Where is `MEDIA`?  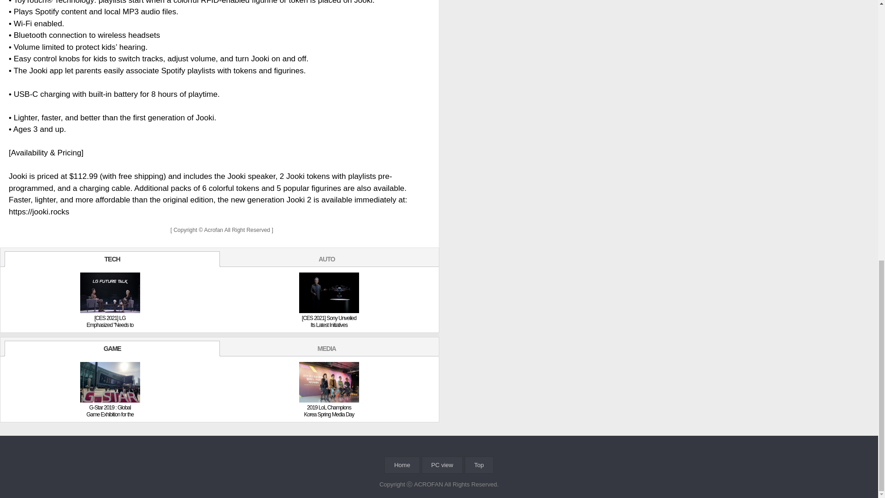
MEDIA is located at coordinates (326, 349).